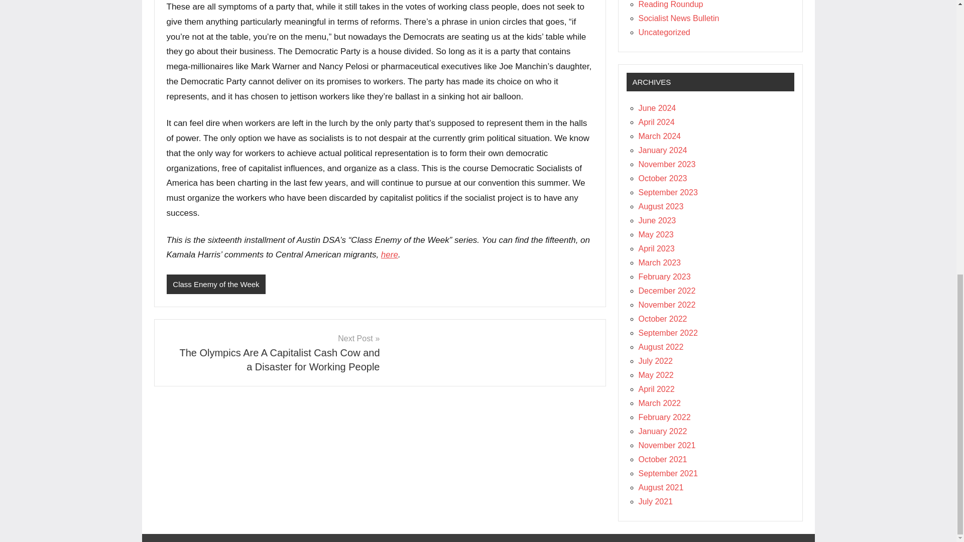 The image size is (964, 542). Describe the element at coordinates (668, 192) in the screenshot. I see `September 2023` at that location.